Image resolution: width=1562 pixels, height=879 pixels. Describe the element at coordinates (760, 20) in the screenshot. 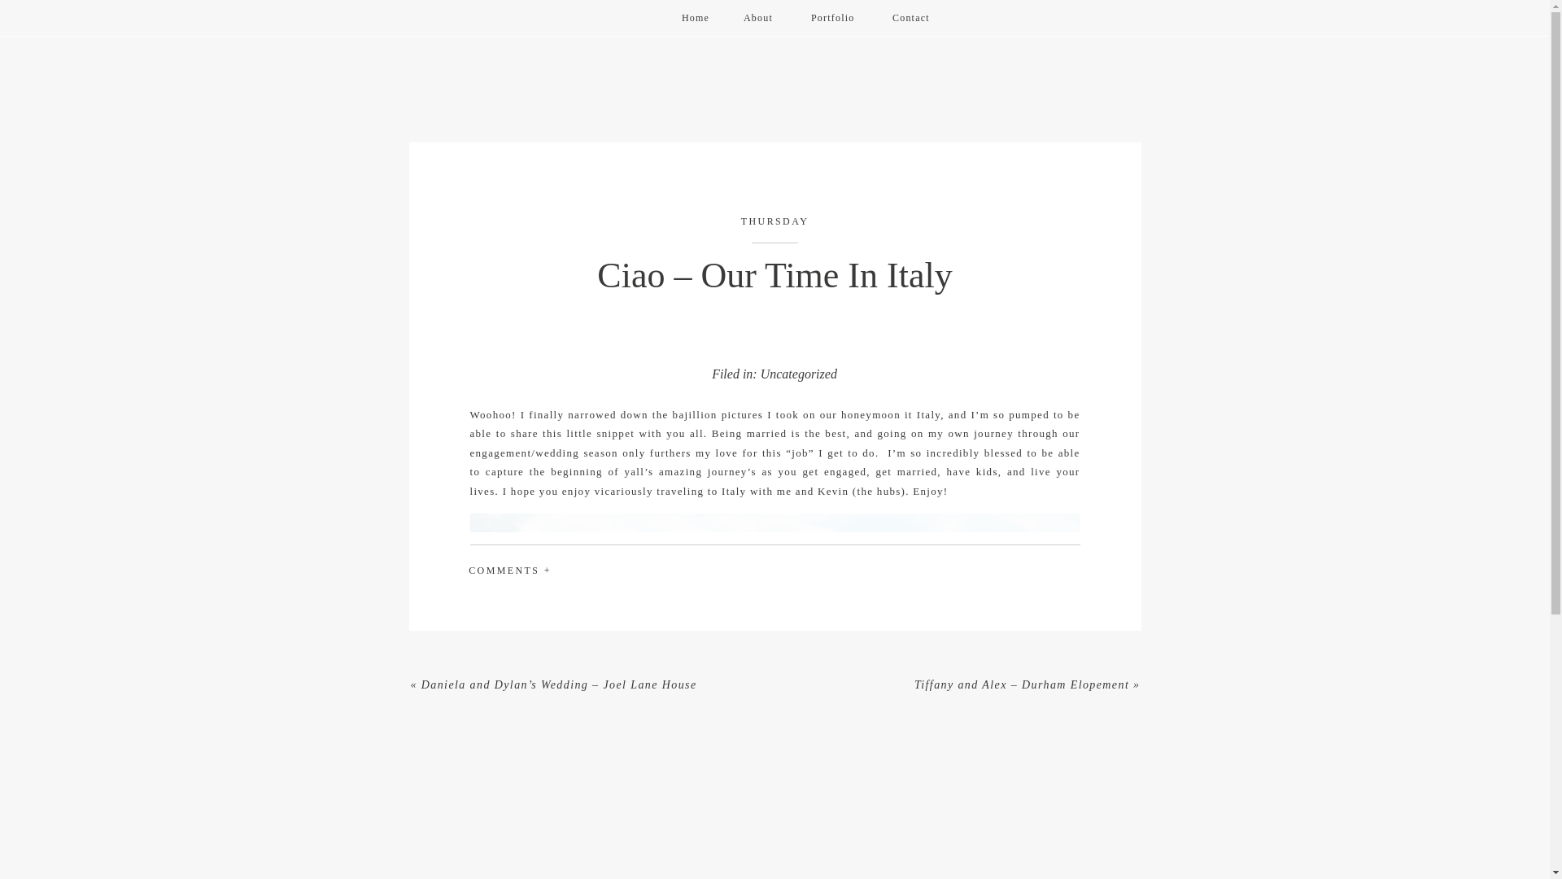

I see `About` at that location.